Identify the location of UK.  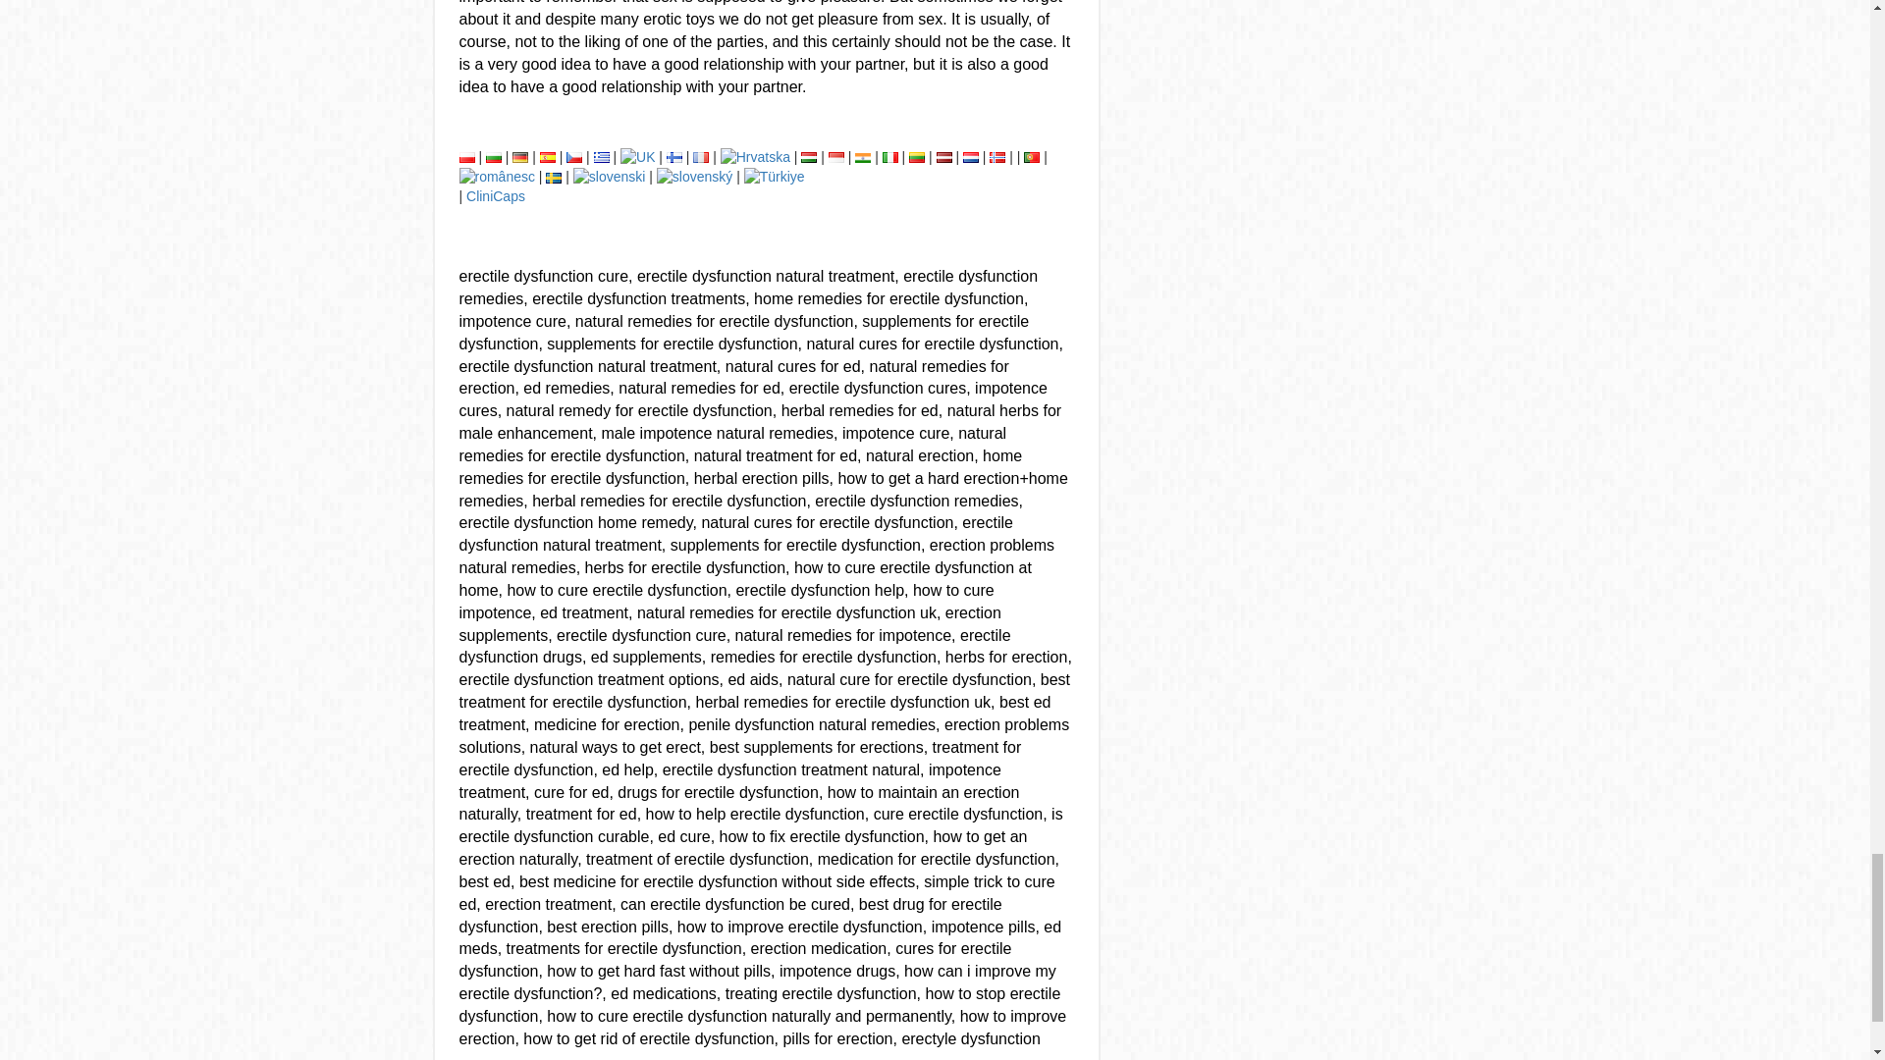
(636, 157).